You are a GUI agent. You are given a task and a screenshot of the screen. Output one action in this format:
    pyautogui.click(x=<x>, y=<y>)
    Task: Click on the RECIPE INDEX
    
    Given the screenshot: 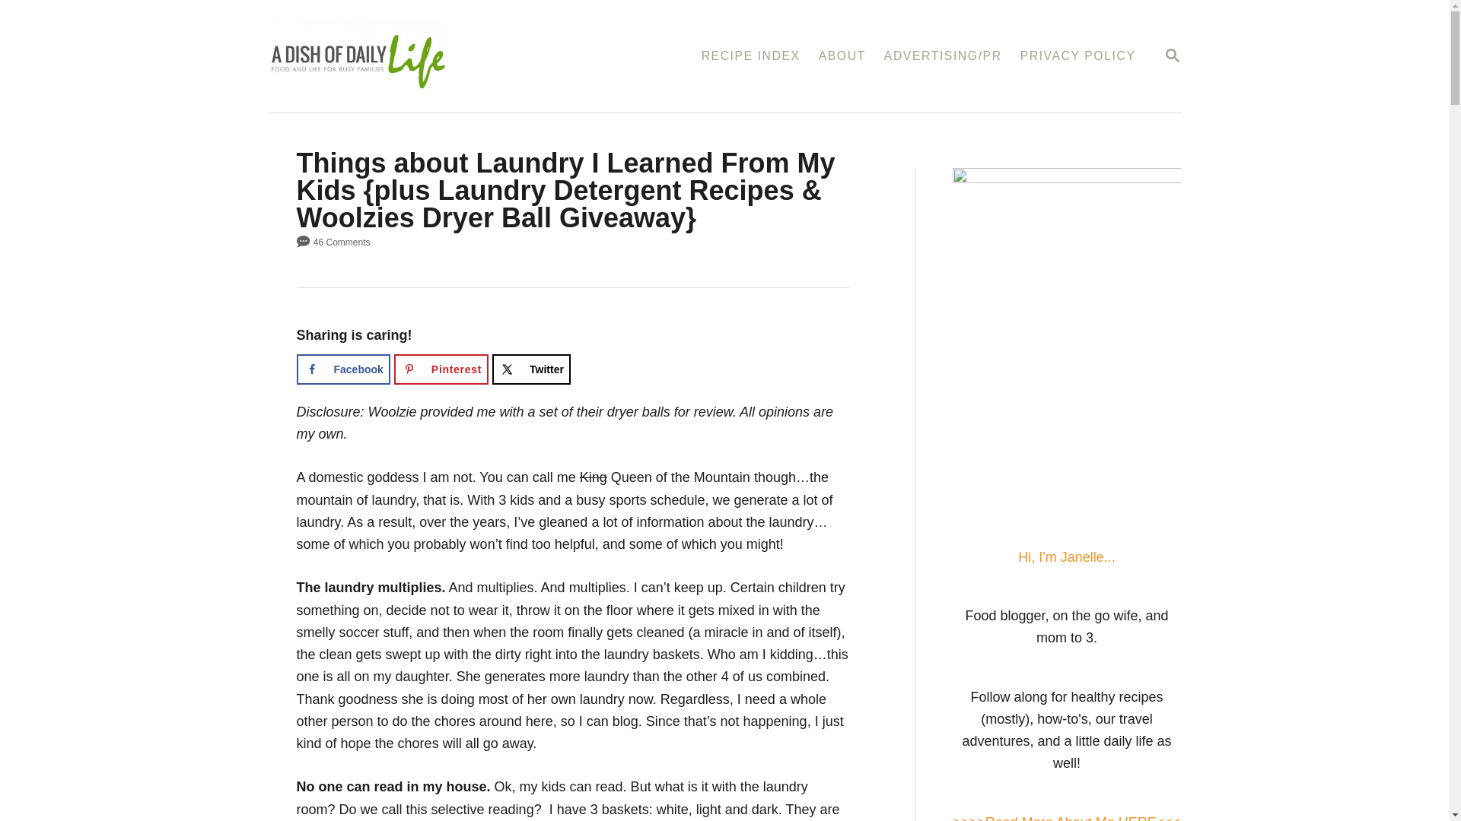 What is the action you would take?
    pyautogui.click(x=750, y=56)
    